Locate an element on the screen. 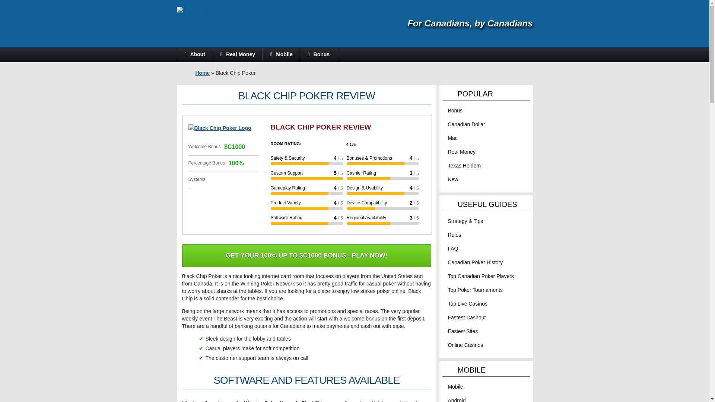  Bonus is located at coordinates (455, 110).